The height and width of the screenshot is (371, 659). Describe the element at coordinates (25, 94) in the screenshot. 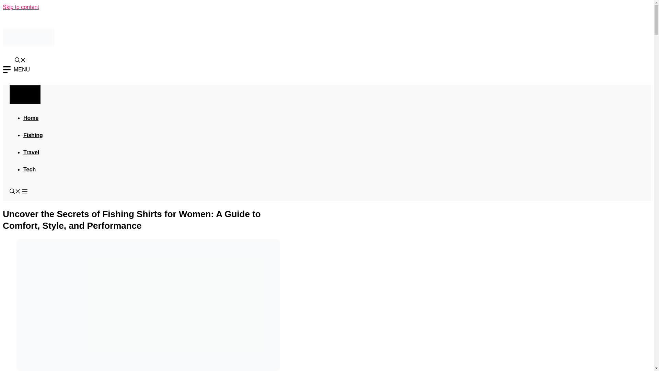

I see `Menu` at that location.